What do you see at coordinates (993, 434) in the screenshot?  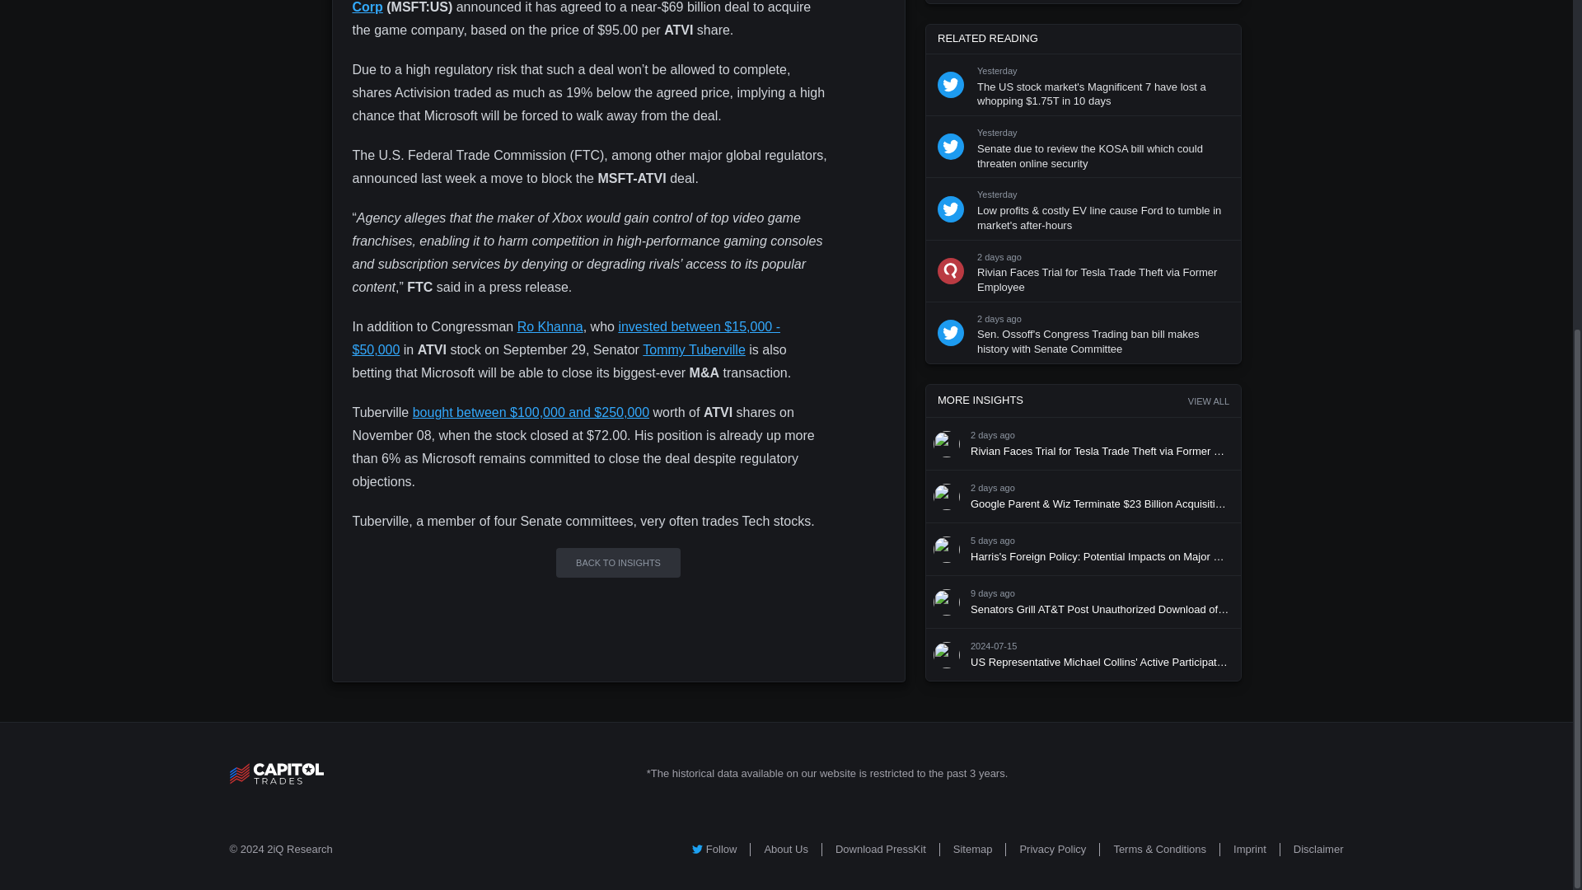 I see `2024-07-25 11:59:43` at bounding box center [993, 434].